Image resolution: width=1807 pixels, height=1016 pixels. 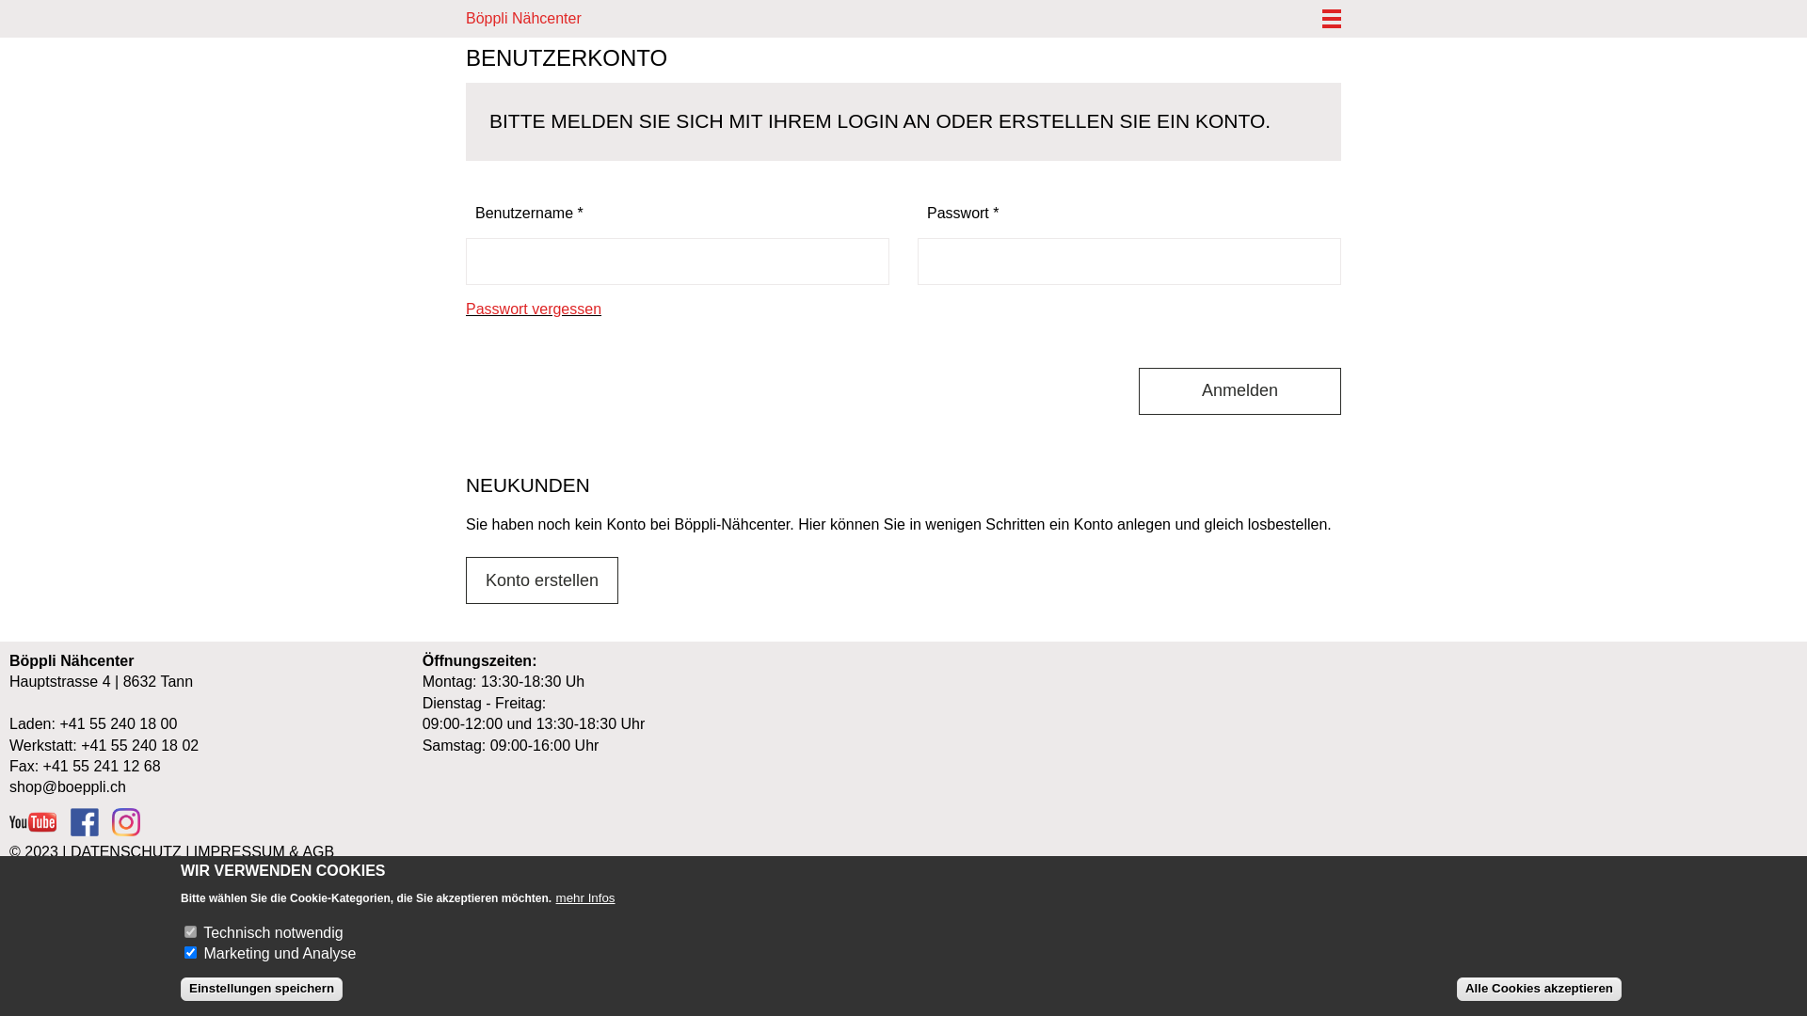 What do you see at coordinates (139, 745) in the screenshot?
I see `+41 55 240 18 02` at bounding box center [139, 745].